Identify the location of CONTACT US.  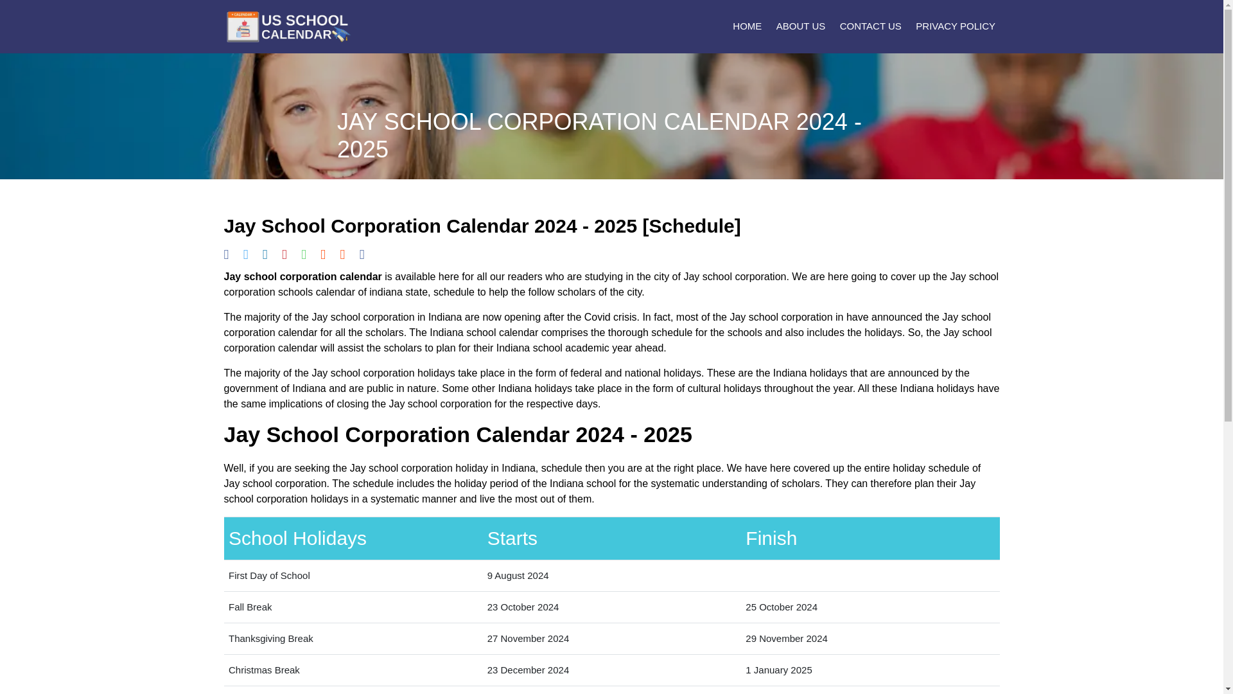
(868, 26).